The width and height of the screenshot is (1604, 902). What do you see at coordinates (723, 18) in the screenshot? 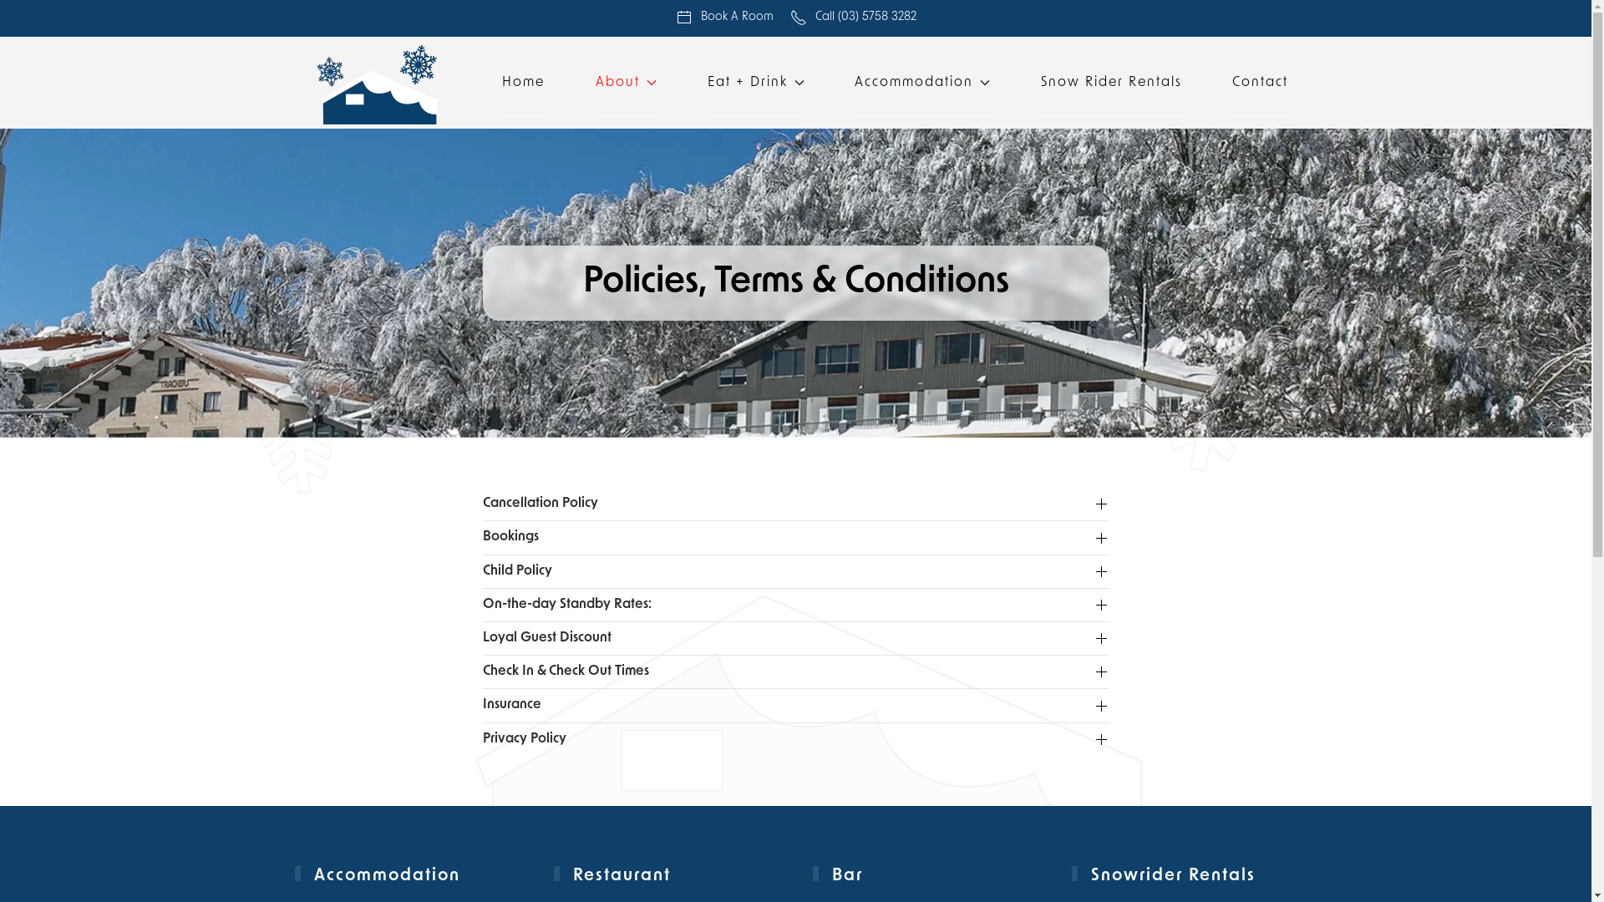
I see `Book A Room` at bounding box center [723, 18].